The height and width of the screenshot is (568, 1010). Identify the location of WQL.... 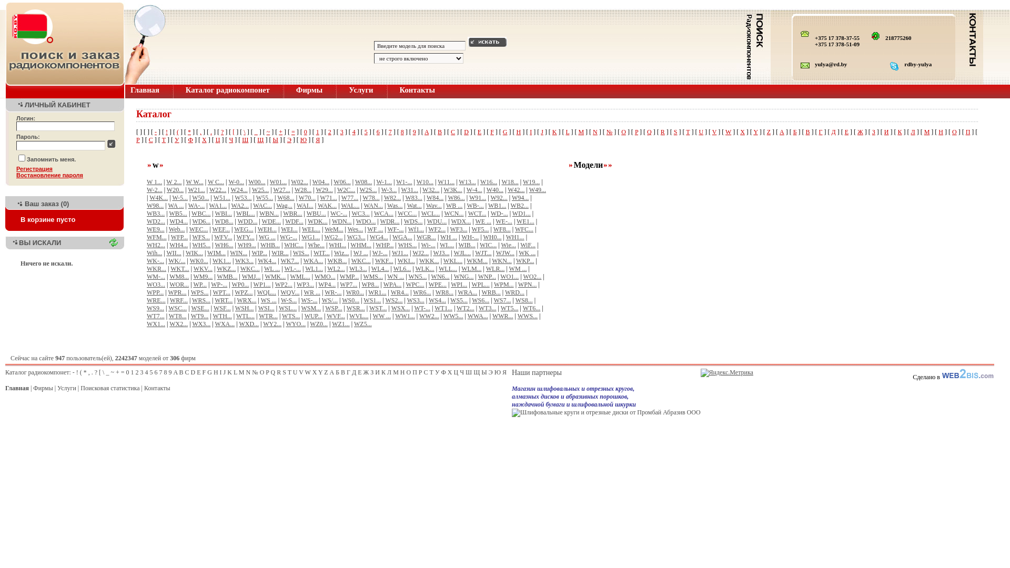
(267, 292).